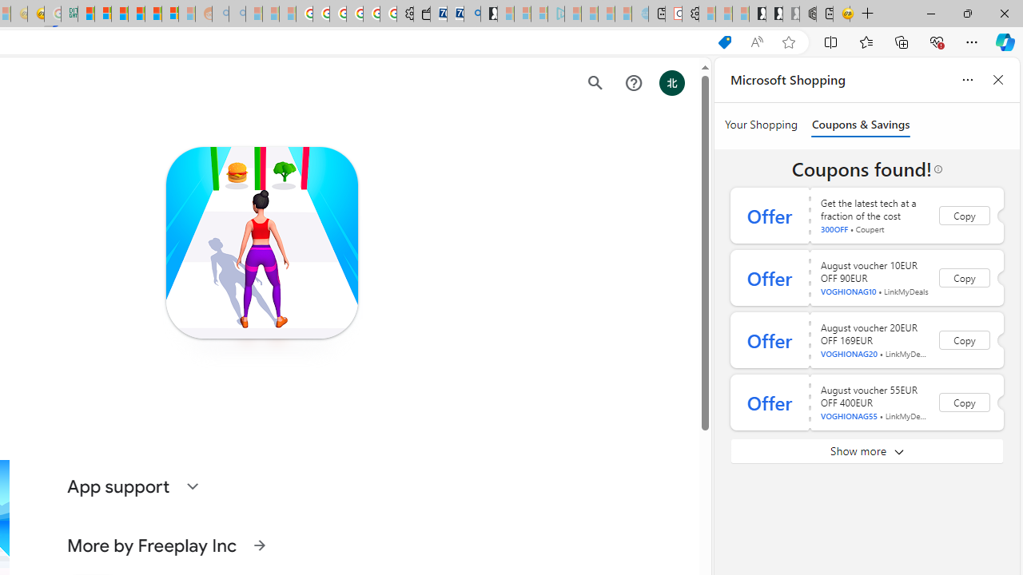  I want to click on Microsoft Start - Sleeping, so click(606, 14).